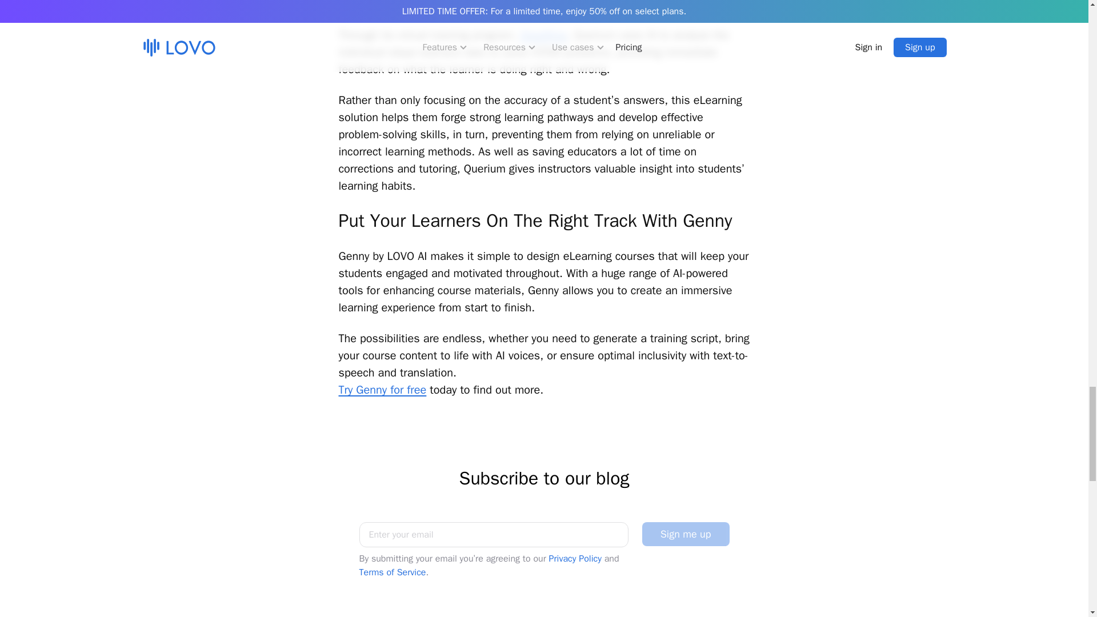 The image size is (1097, 617). I want to click on Querium, so click(386, 6).